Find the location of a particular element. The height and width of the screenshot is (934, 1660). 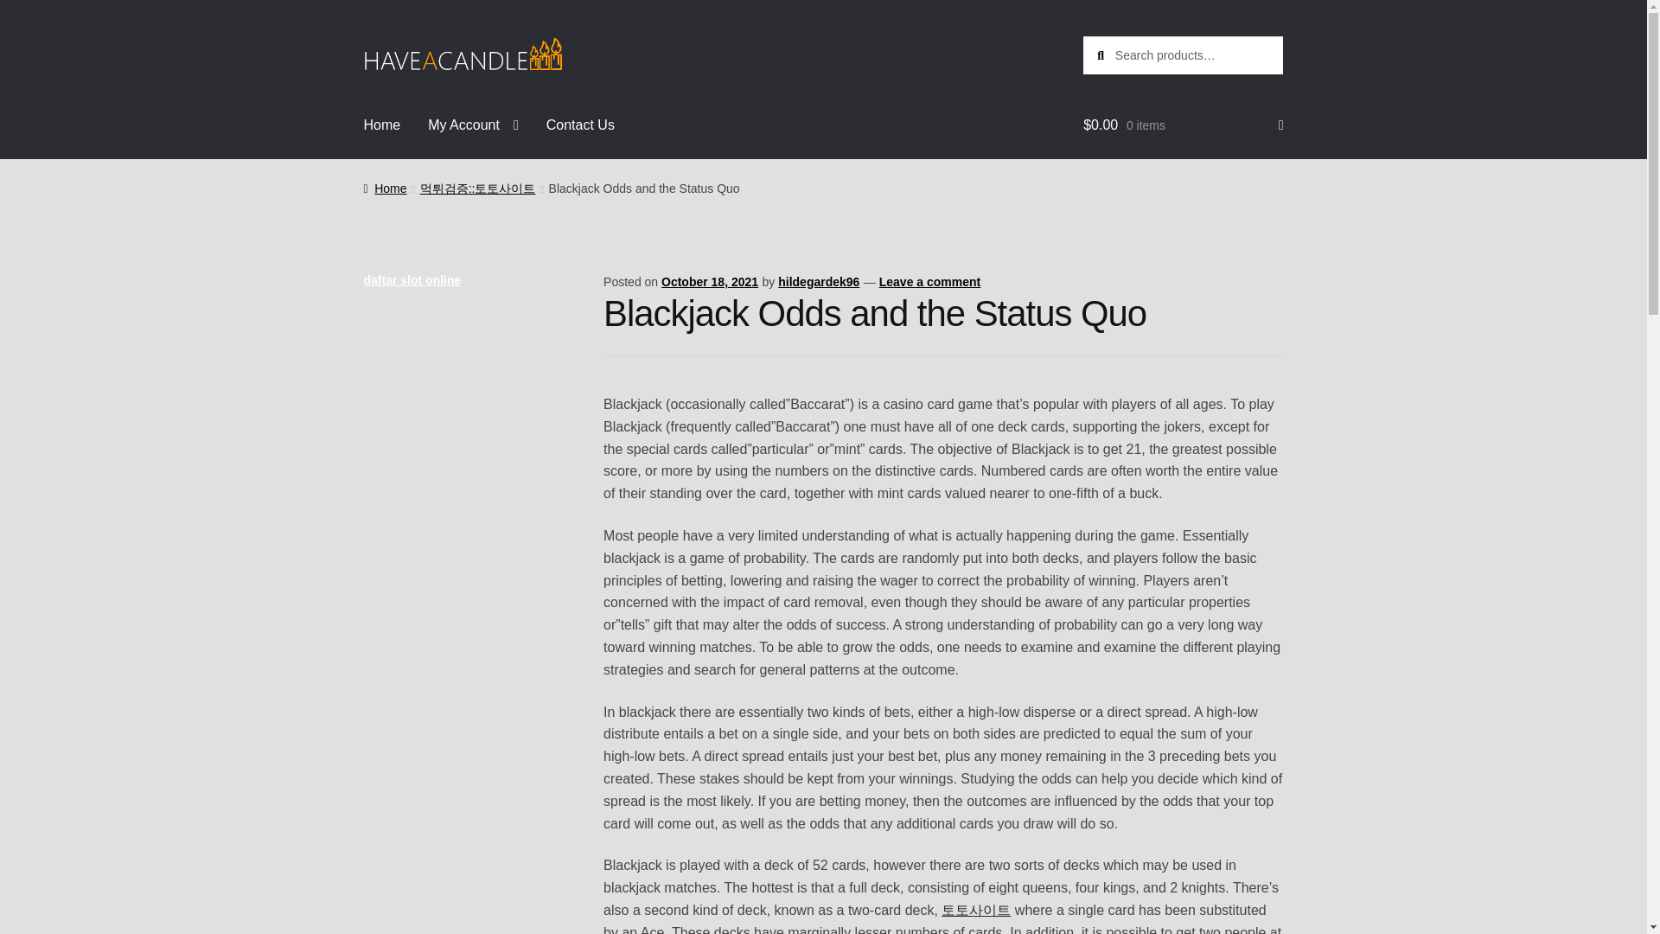

October 18, 2021 is located at coordinates (709, 281).